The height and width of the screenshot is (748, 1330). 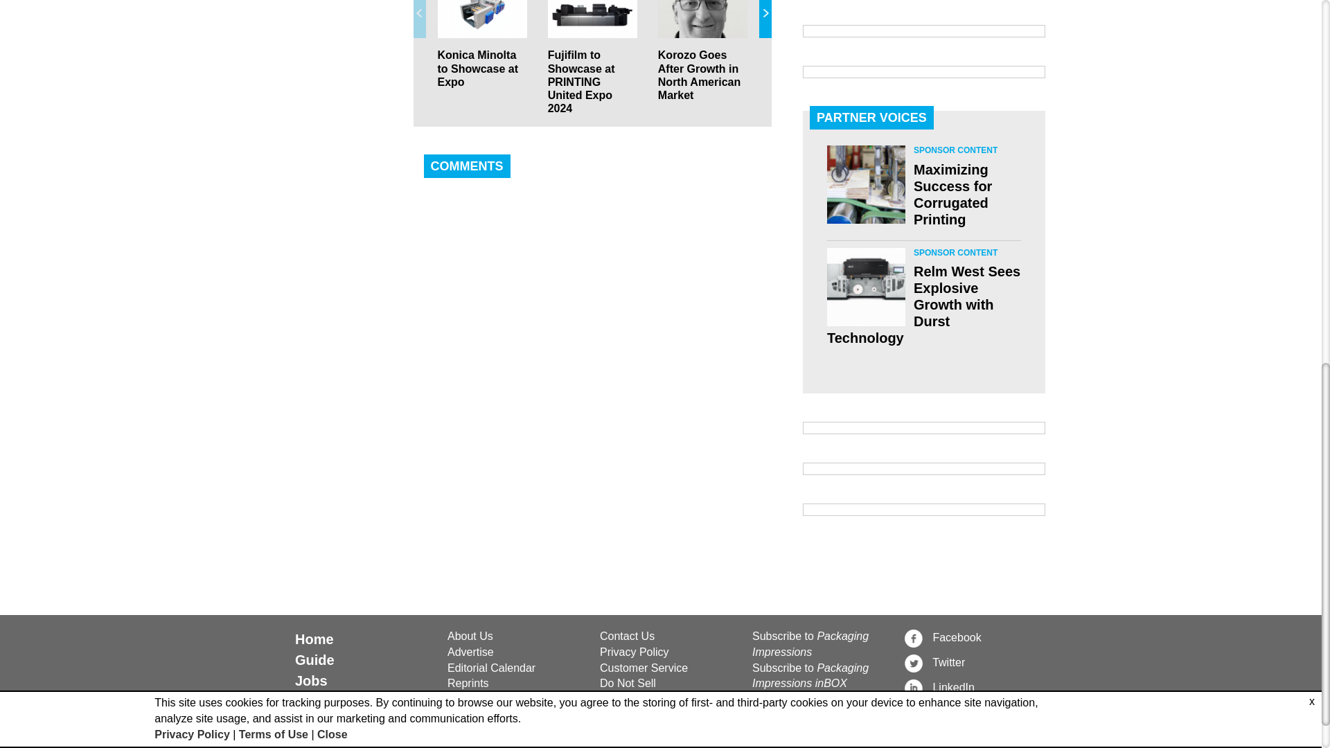 I want to click on Opens in a new window, so click(x=973, y=662).